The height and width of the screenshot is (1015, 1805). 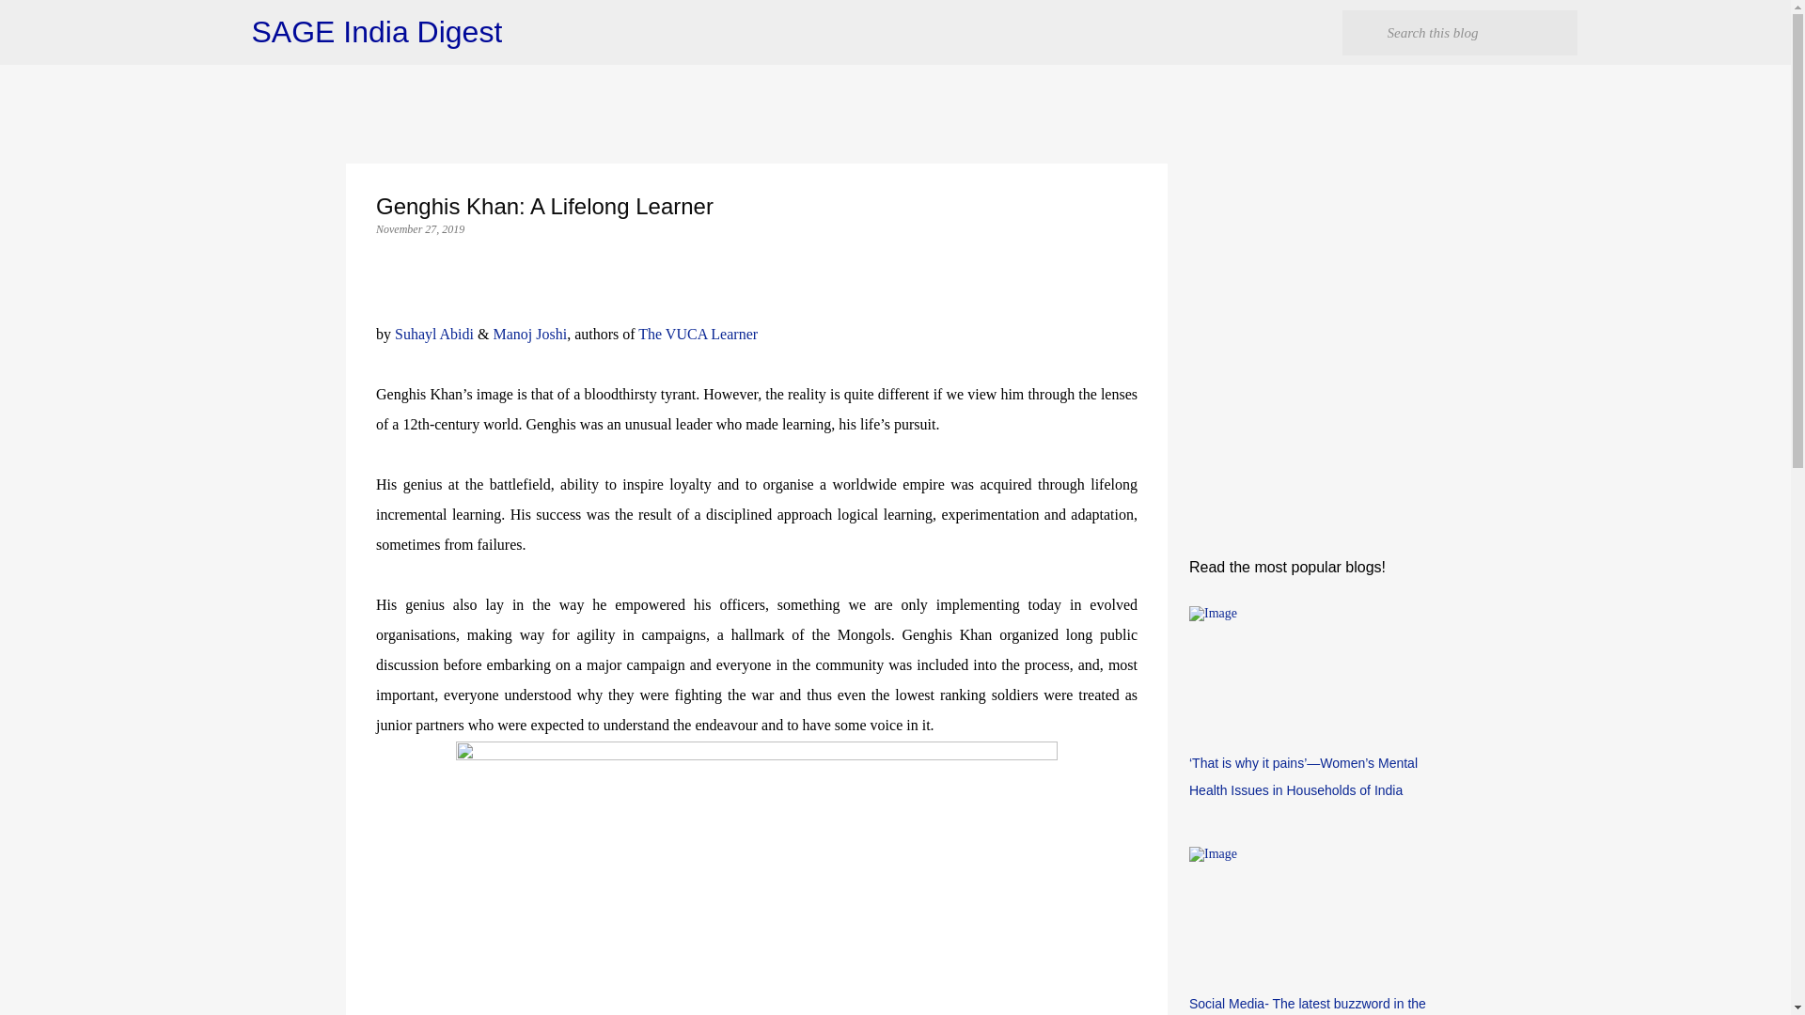 What do you see at coordinates (419, 228) in the screenshot?
I see `permanent link` at bounding box center [419, 228].